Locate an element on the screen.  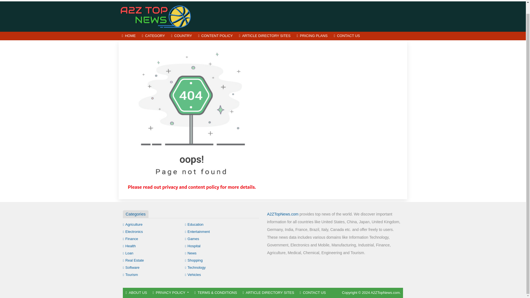
HOME is located at coordinates (129, 36).